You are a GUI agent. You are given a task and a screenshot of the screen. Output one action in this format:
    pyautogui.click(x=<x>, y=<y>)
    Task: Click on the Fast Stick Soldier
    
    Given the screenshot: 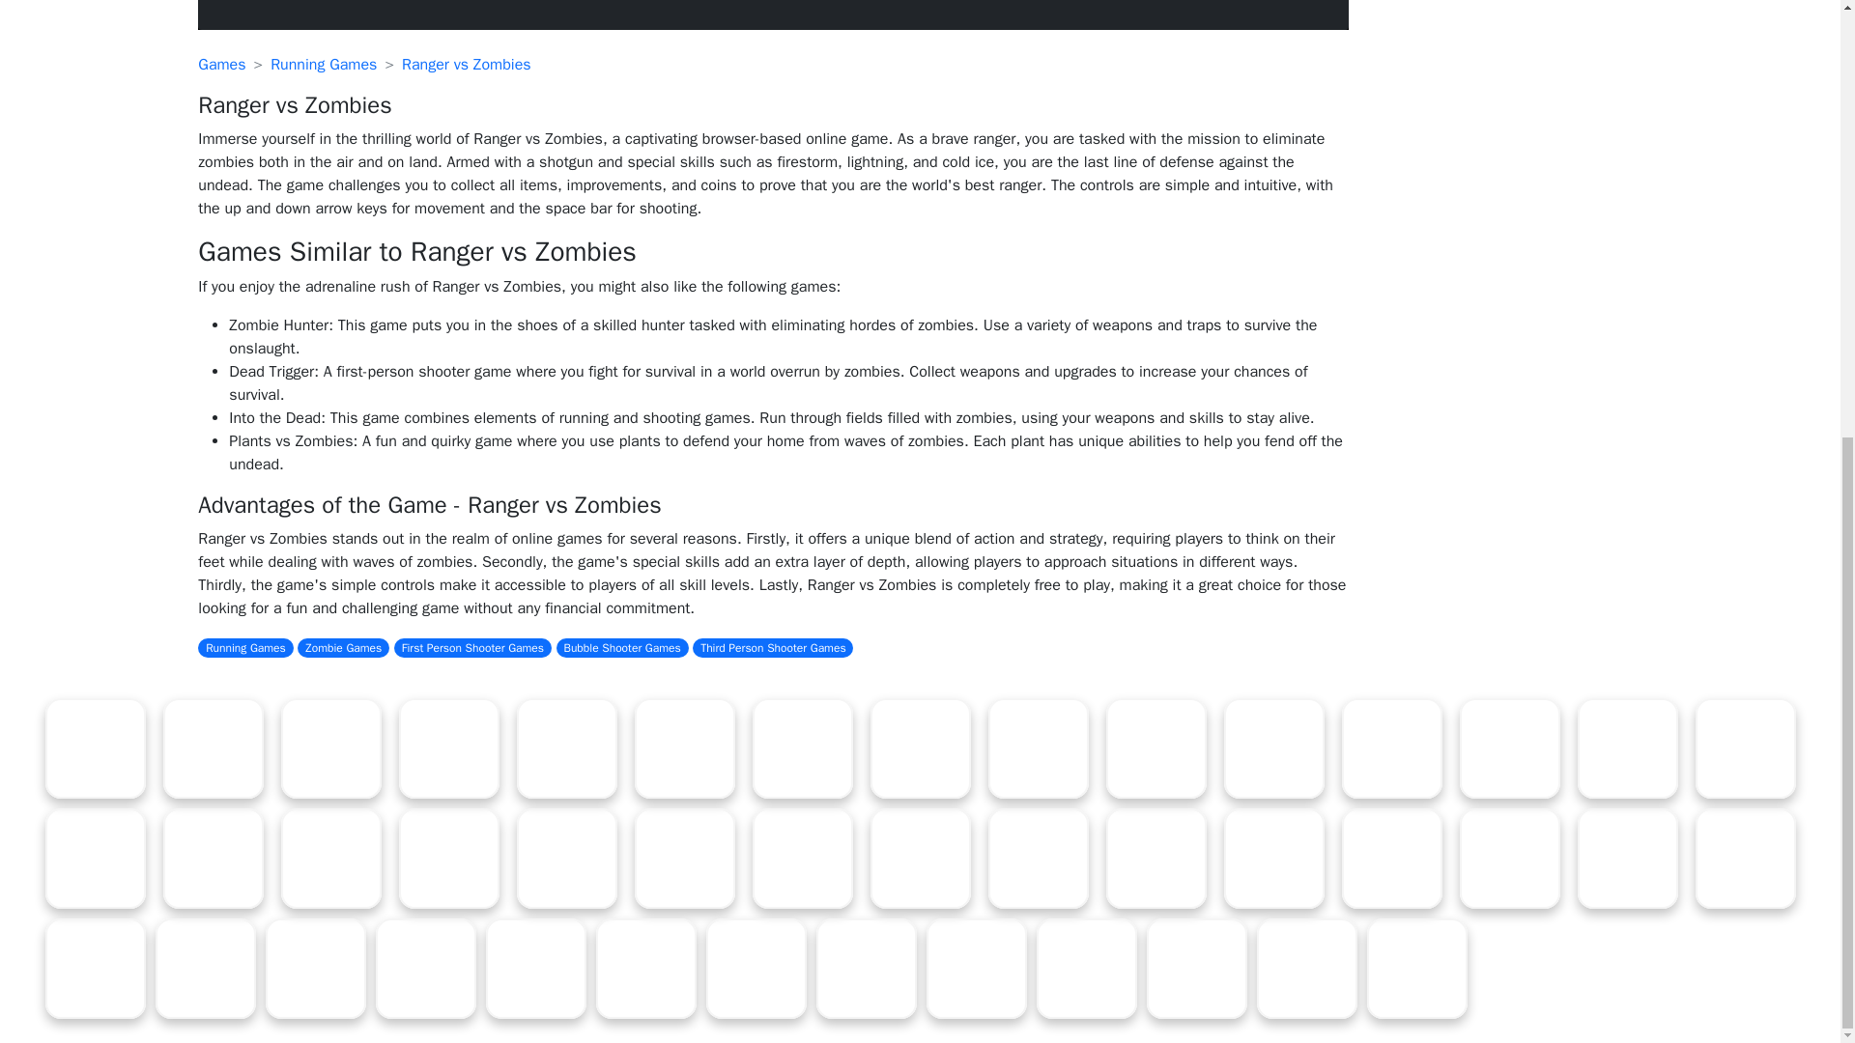 What is the action you would take?
    pyautogui.click(x=95, y=747)
    